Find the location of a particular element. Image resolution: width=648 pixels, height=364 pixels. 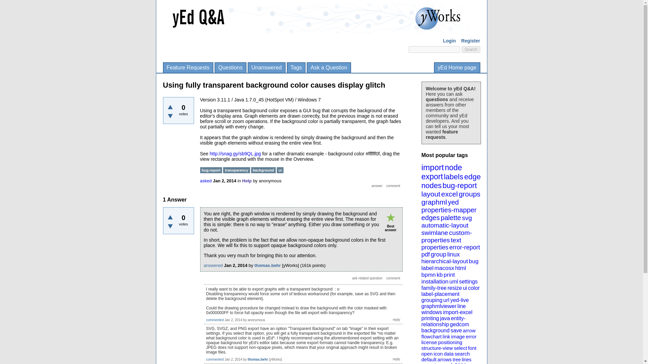

yed is located at coordinates (453, 202).